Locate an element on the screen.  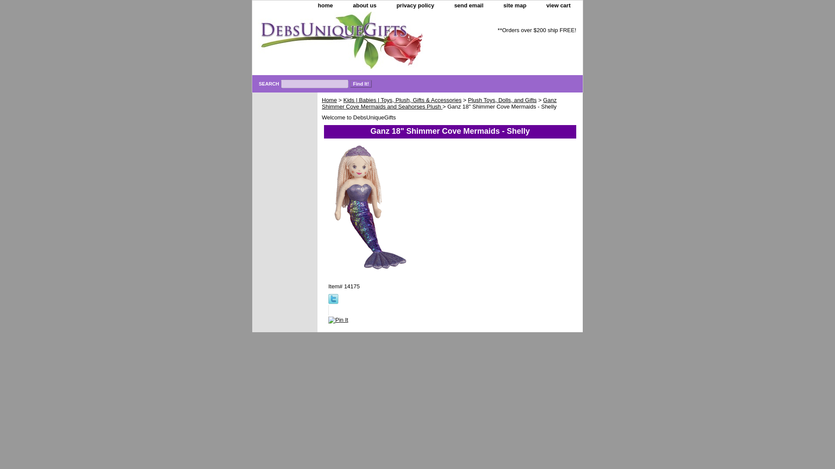
Pin It is located at coordinates (338, 320).